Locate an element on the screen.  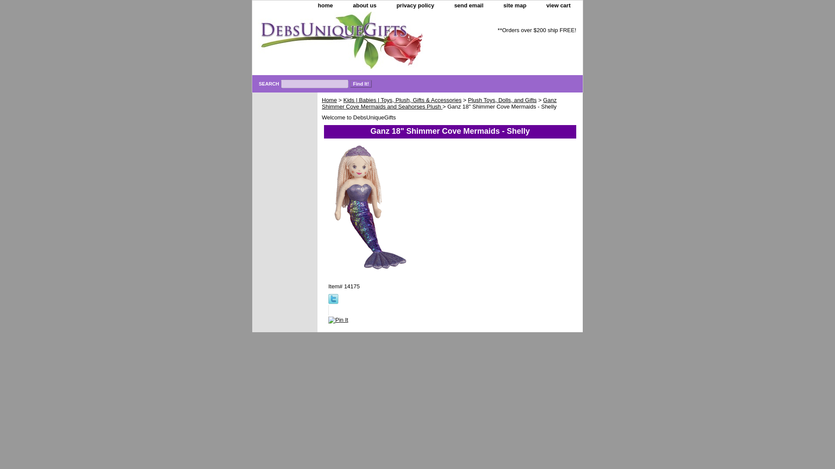
Pin It is located at coordinates (338, 320).